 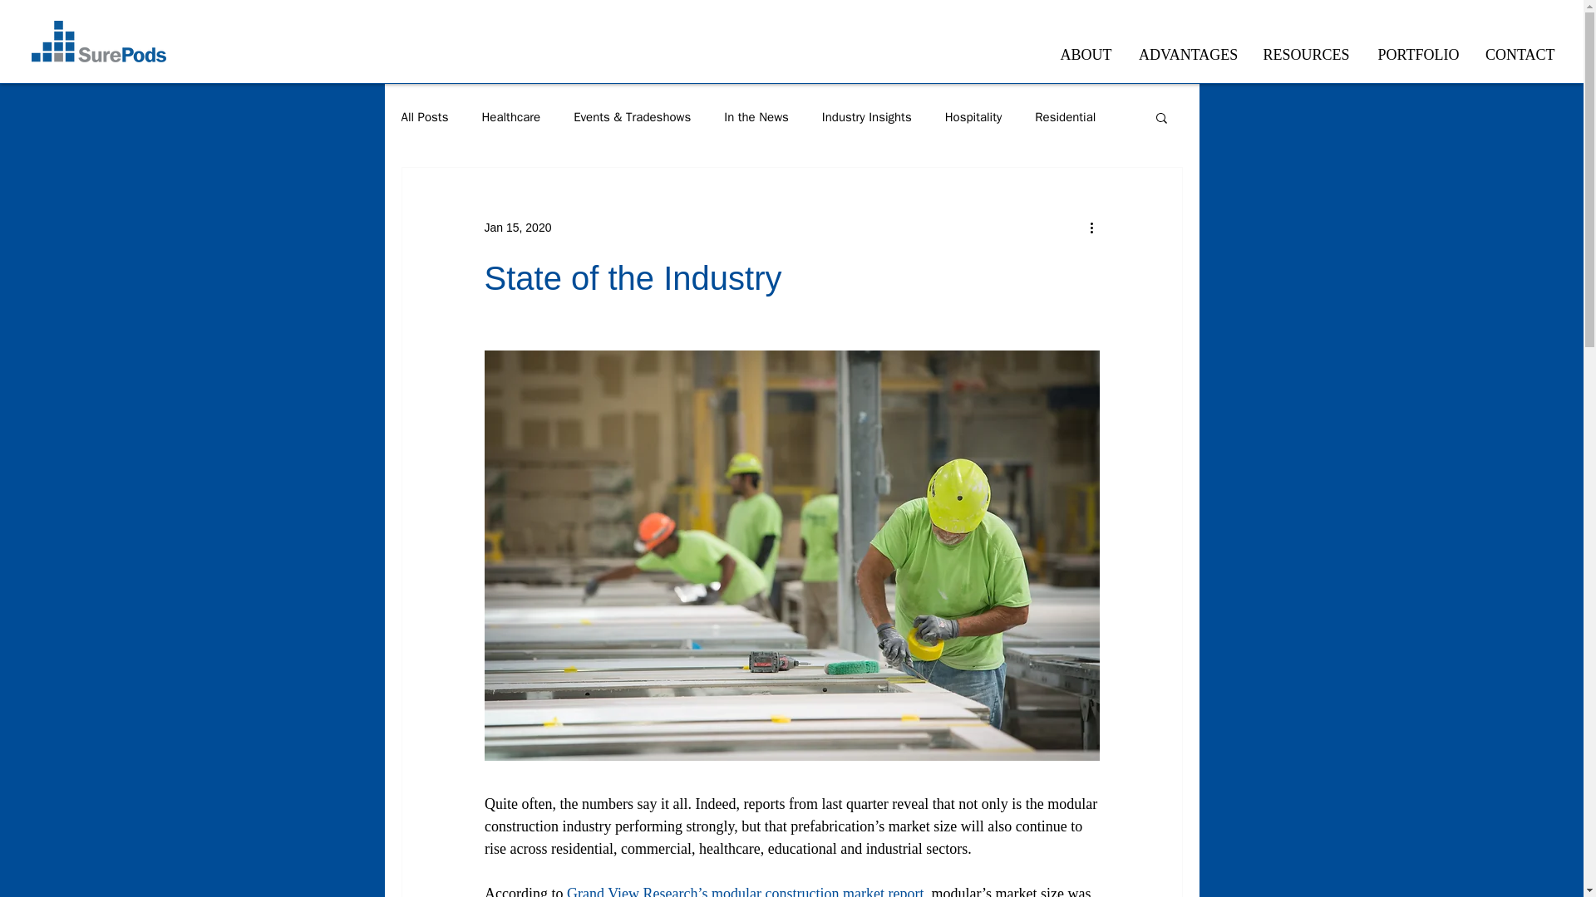 I want to click on In the News, so click(x=756, y=117).